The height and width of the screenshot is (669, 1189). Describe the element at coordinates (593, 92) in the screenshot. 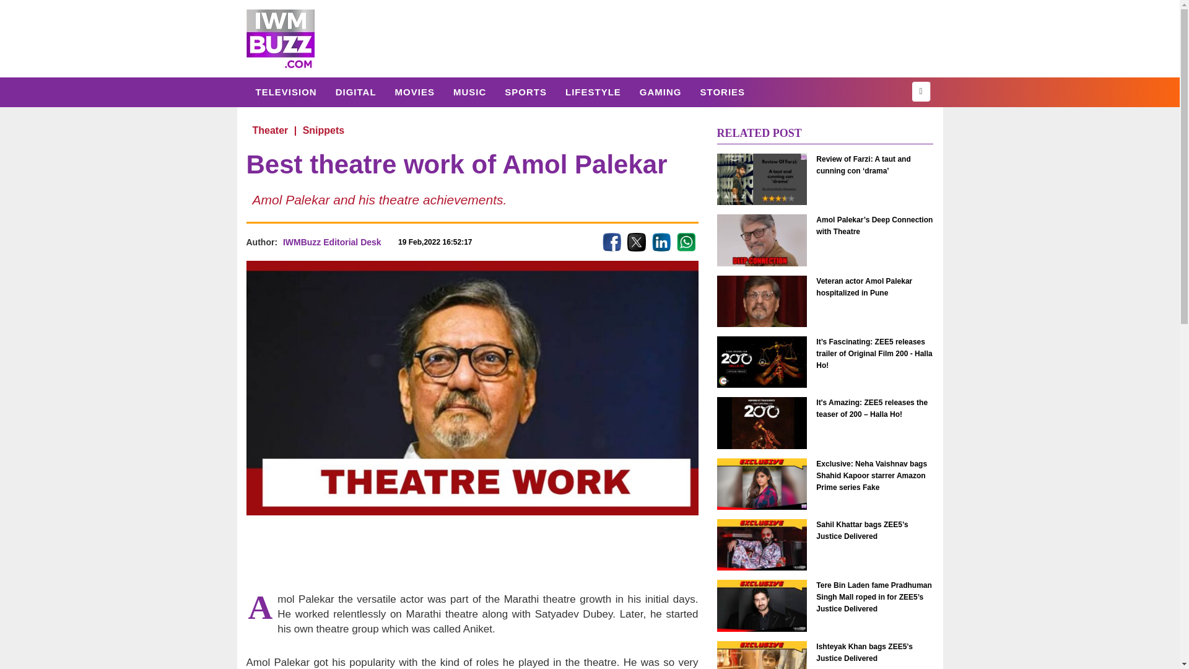

I see `Lifestyle` at that location.